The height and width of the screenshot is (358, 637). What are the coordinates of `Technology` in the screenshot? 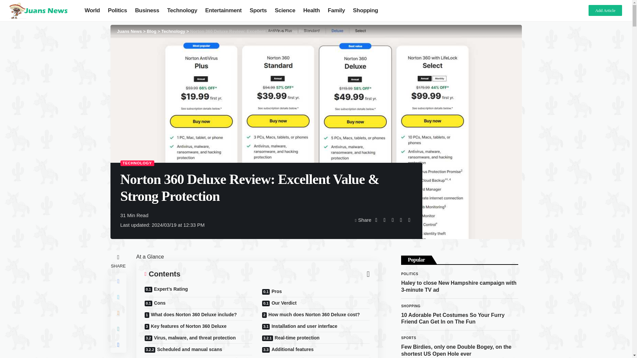 It's located at (173, 31).